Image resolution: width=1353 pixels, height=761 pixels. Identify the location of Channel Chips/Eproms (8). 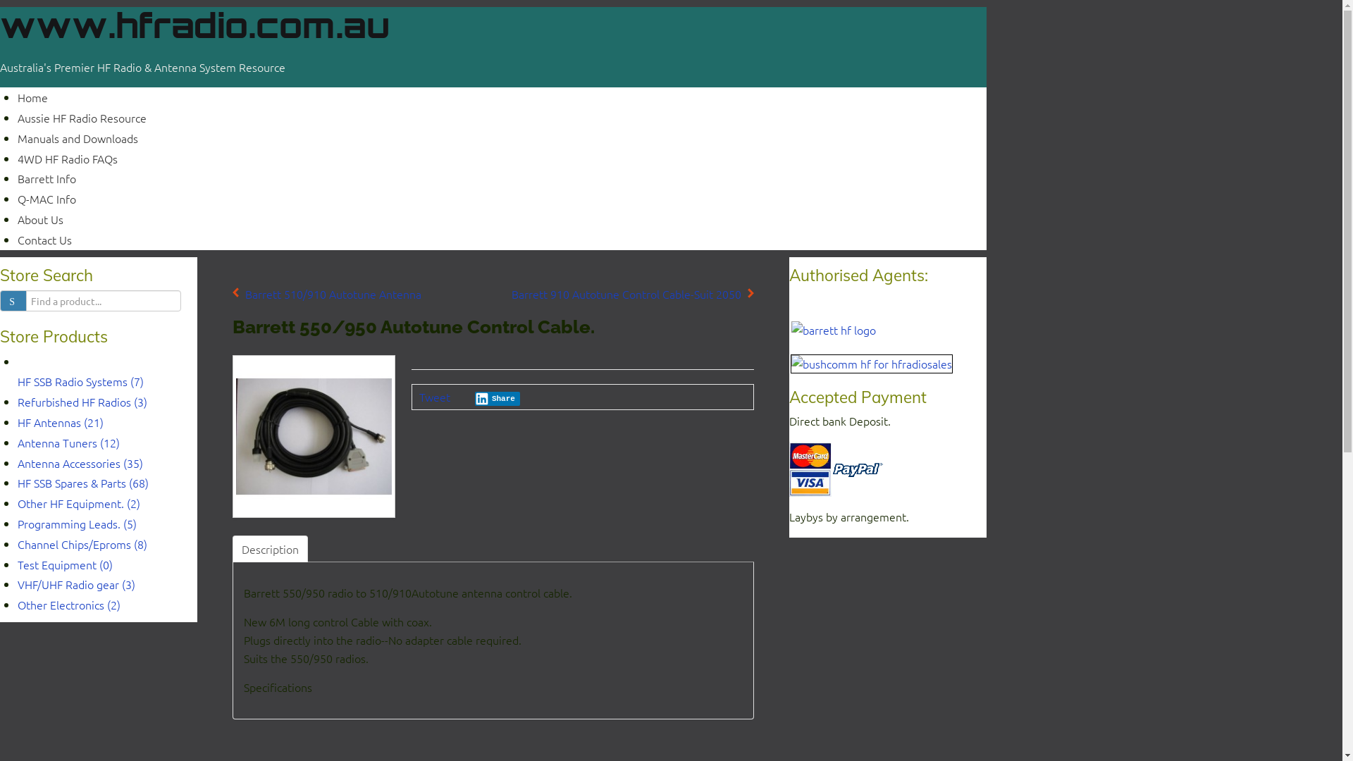
(82, 544).